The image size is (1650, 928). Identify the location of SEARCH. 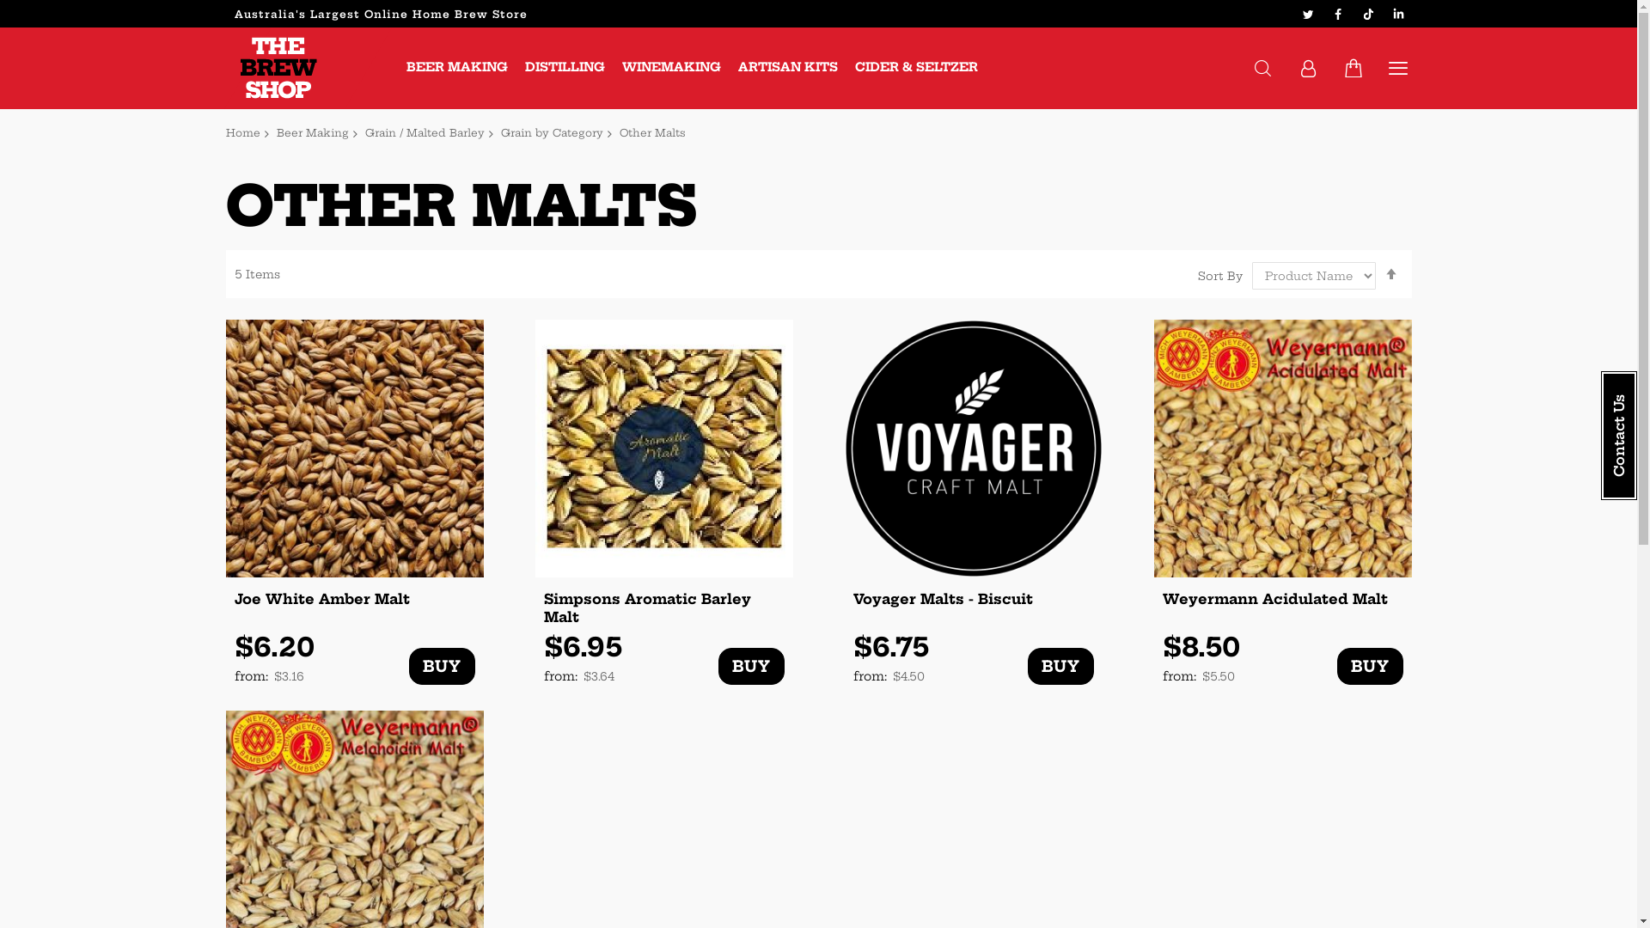
(1263, 69).